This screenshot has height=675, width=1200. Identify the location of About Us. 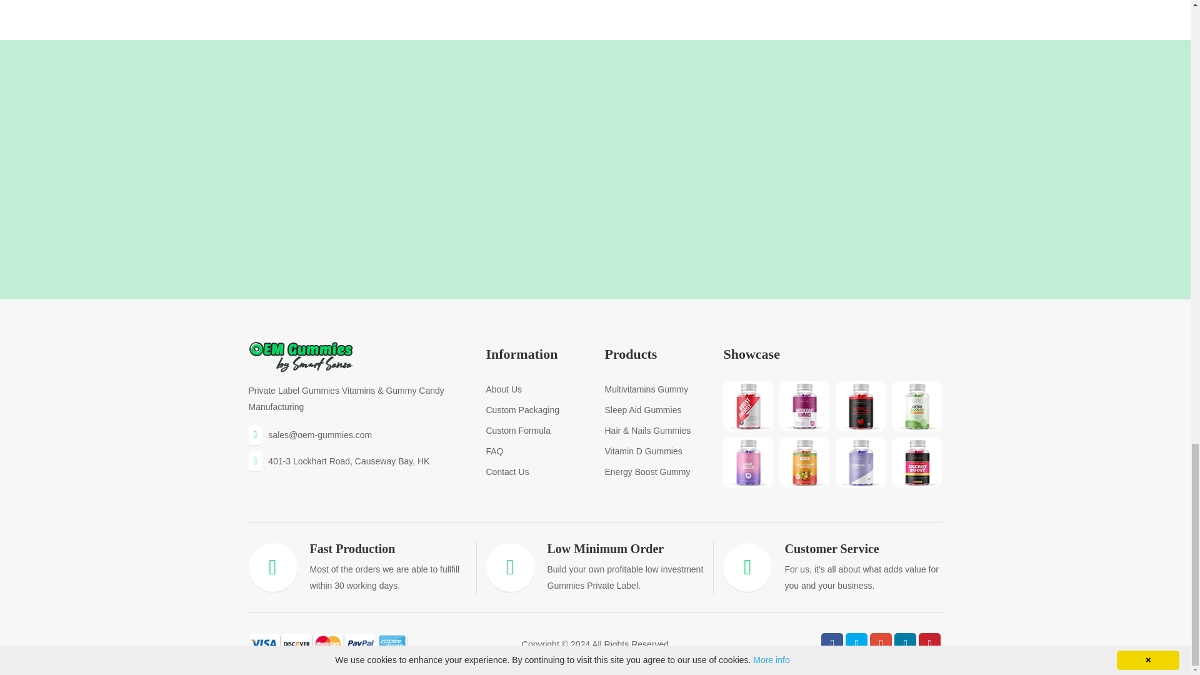
(504, 389).